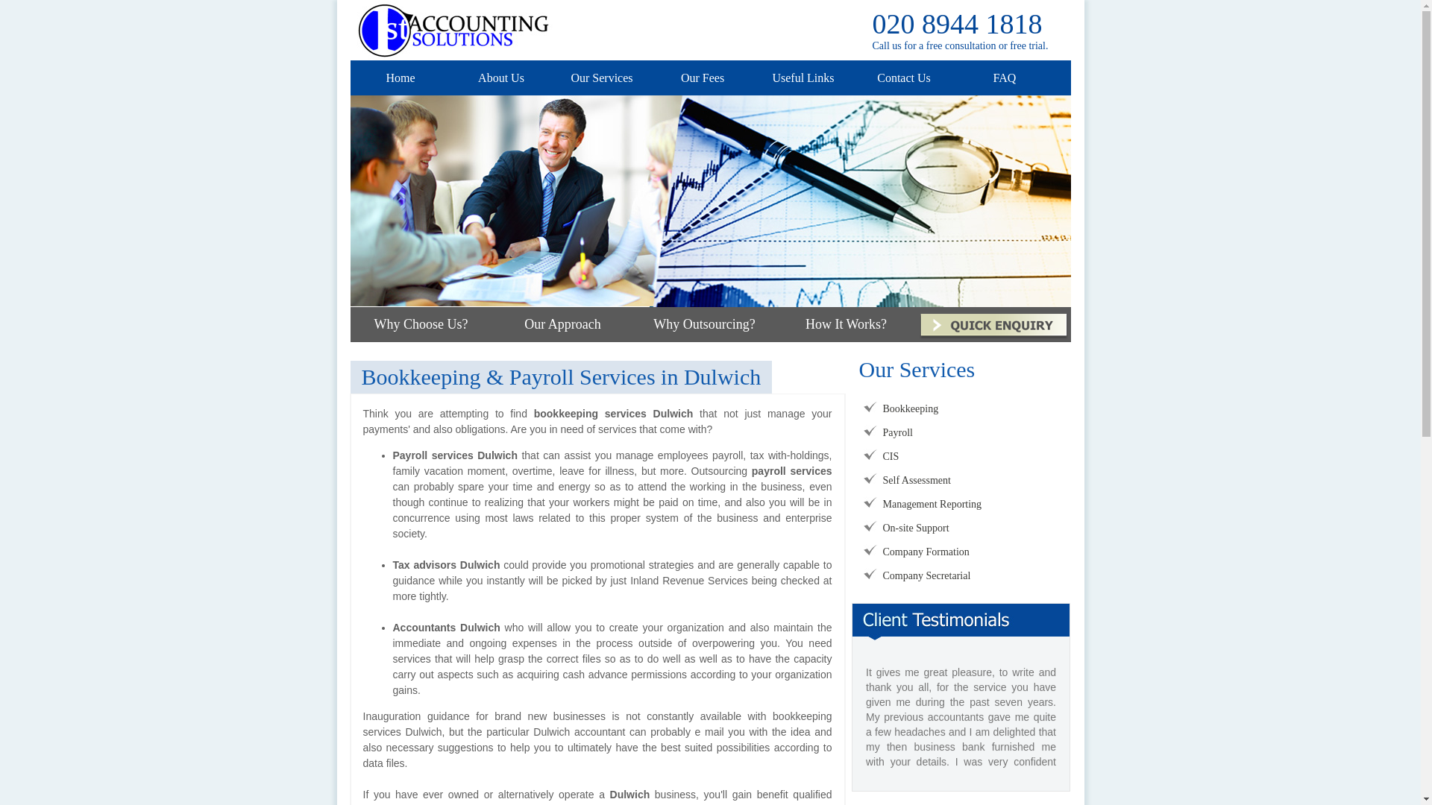 Image resolution: width=1432 pixels, height=805 pixels. Describe the element at coordinates (911, 408) in the screenshot. I see `Bookkeeping` at that location.